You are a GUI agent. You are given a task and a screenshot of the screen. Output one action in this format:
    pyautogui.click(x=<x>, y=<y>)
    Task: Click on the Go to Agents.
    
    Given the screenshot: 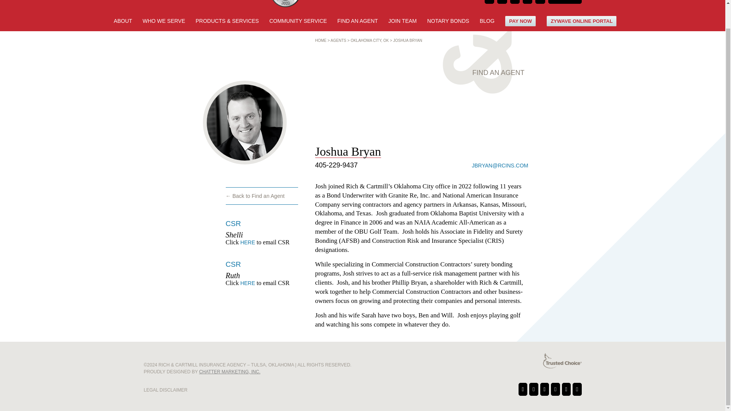 What is the action you would take?
    pyautogui.click(x=338, y=40)
    